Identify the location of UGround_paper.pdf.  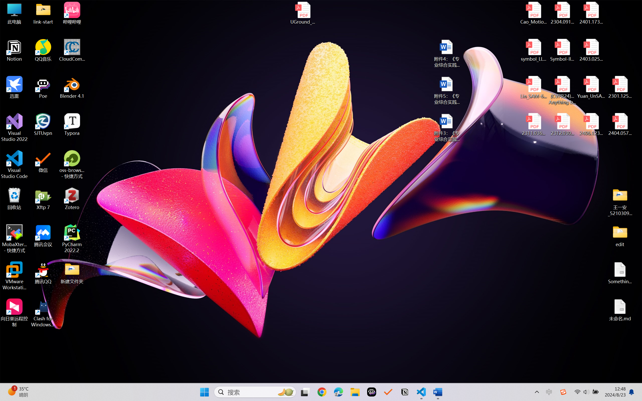
(302, 13).